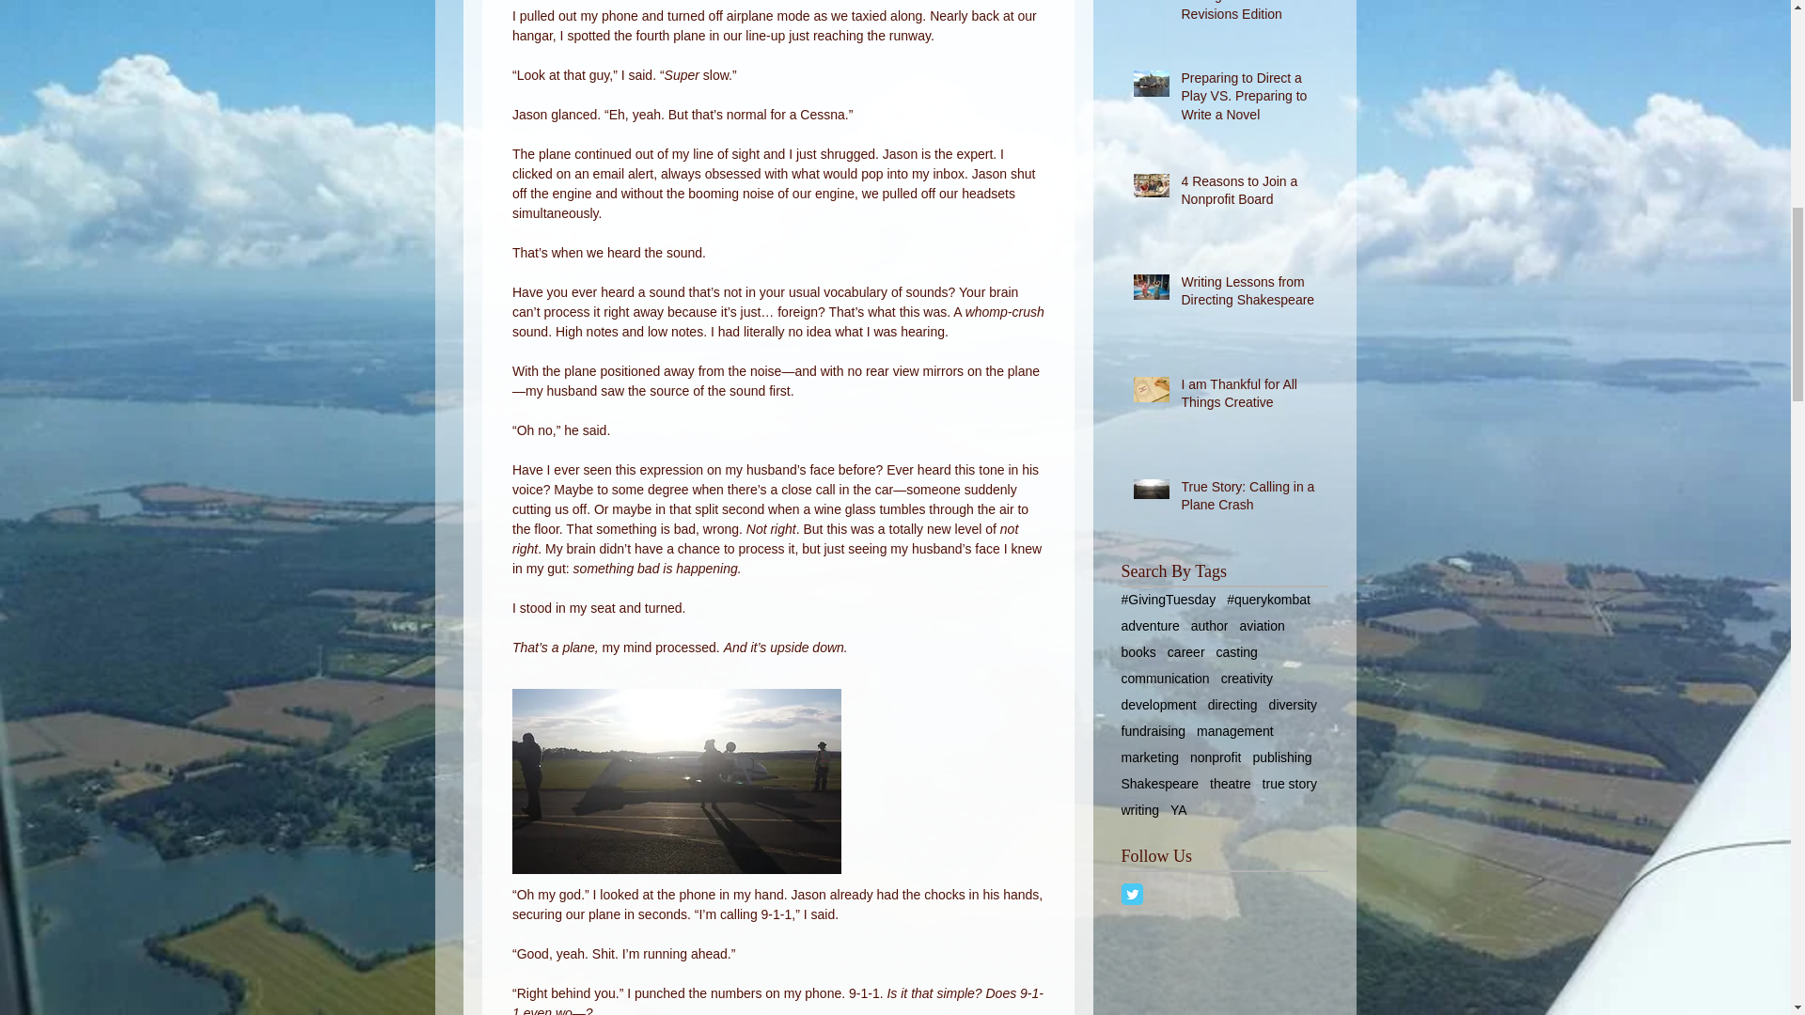 Image resolution: width=1805 pixels, height=1015 pixels. Describe the element at coordinates (1248, 295) in the screenshot. I see `Writing Lessons from Directing Shakespeare` at that location.